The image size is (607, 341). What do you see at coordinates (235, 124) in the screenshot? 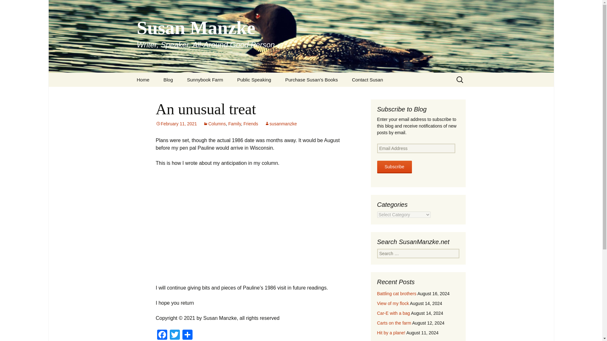
I see `February 11, 2021` at bounding box center [235, 124].